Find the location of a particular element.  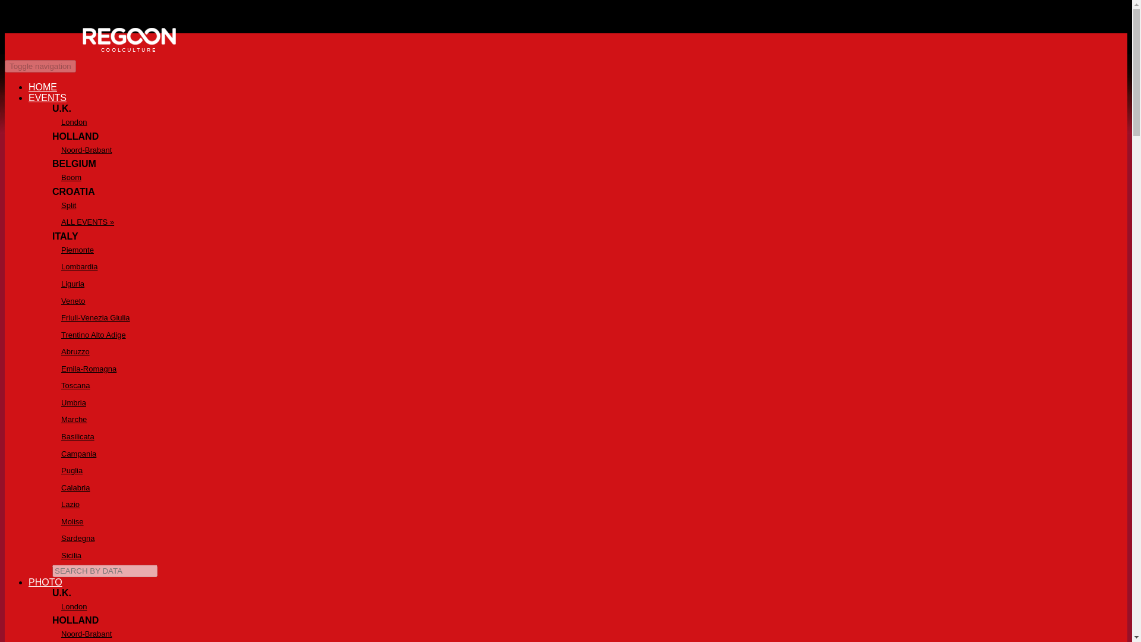

Sicilia is located at coordinates (590, 556).